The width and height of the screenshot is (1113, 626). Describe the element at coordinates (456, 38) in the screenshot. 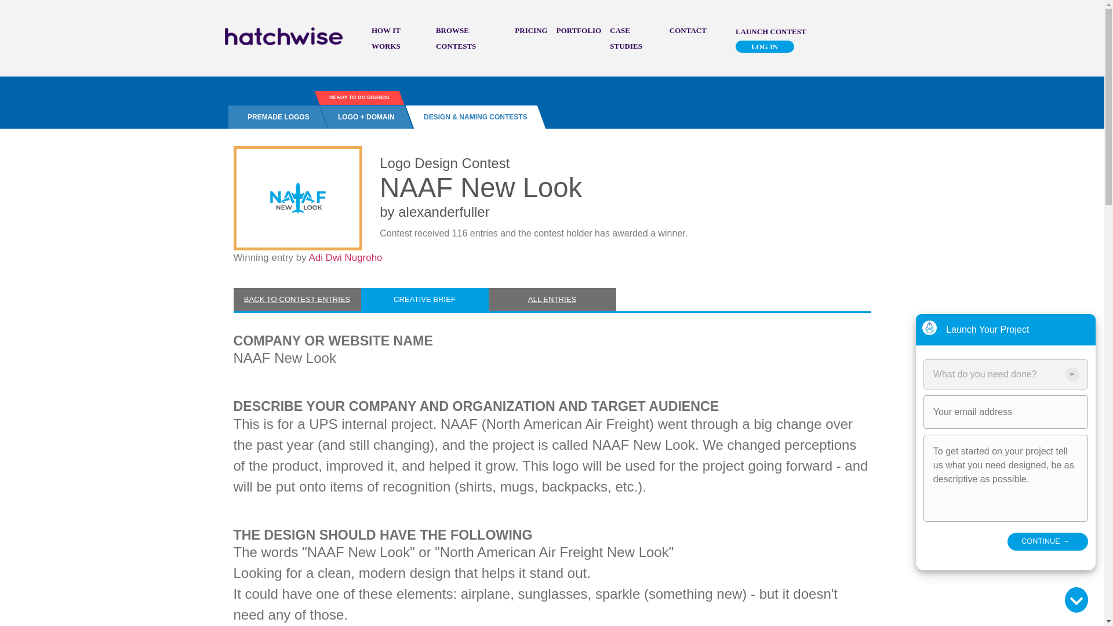

I see `BROWSE CONTESTS` at that location.